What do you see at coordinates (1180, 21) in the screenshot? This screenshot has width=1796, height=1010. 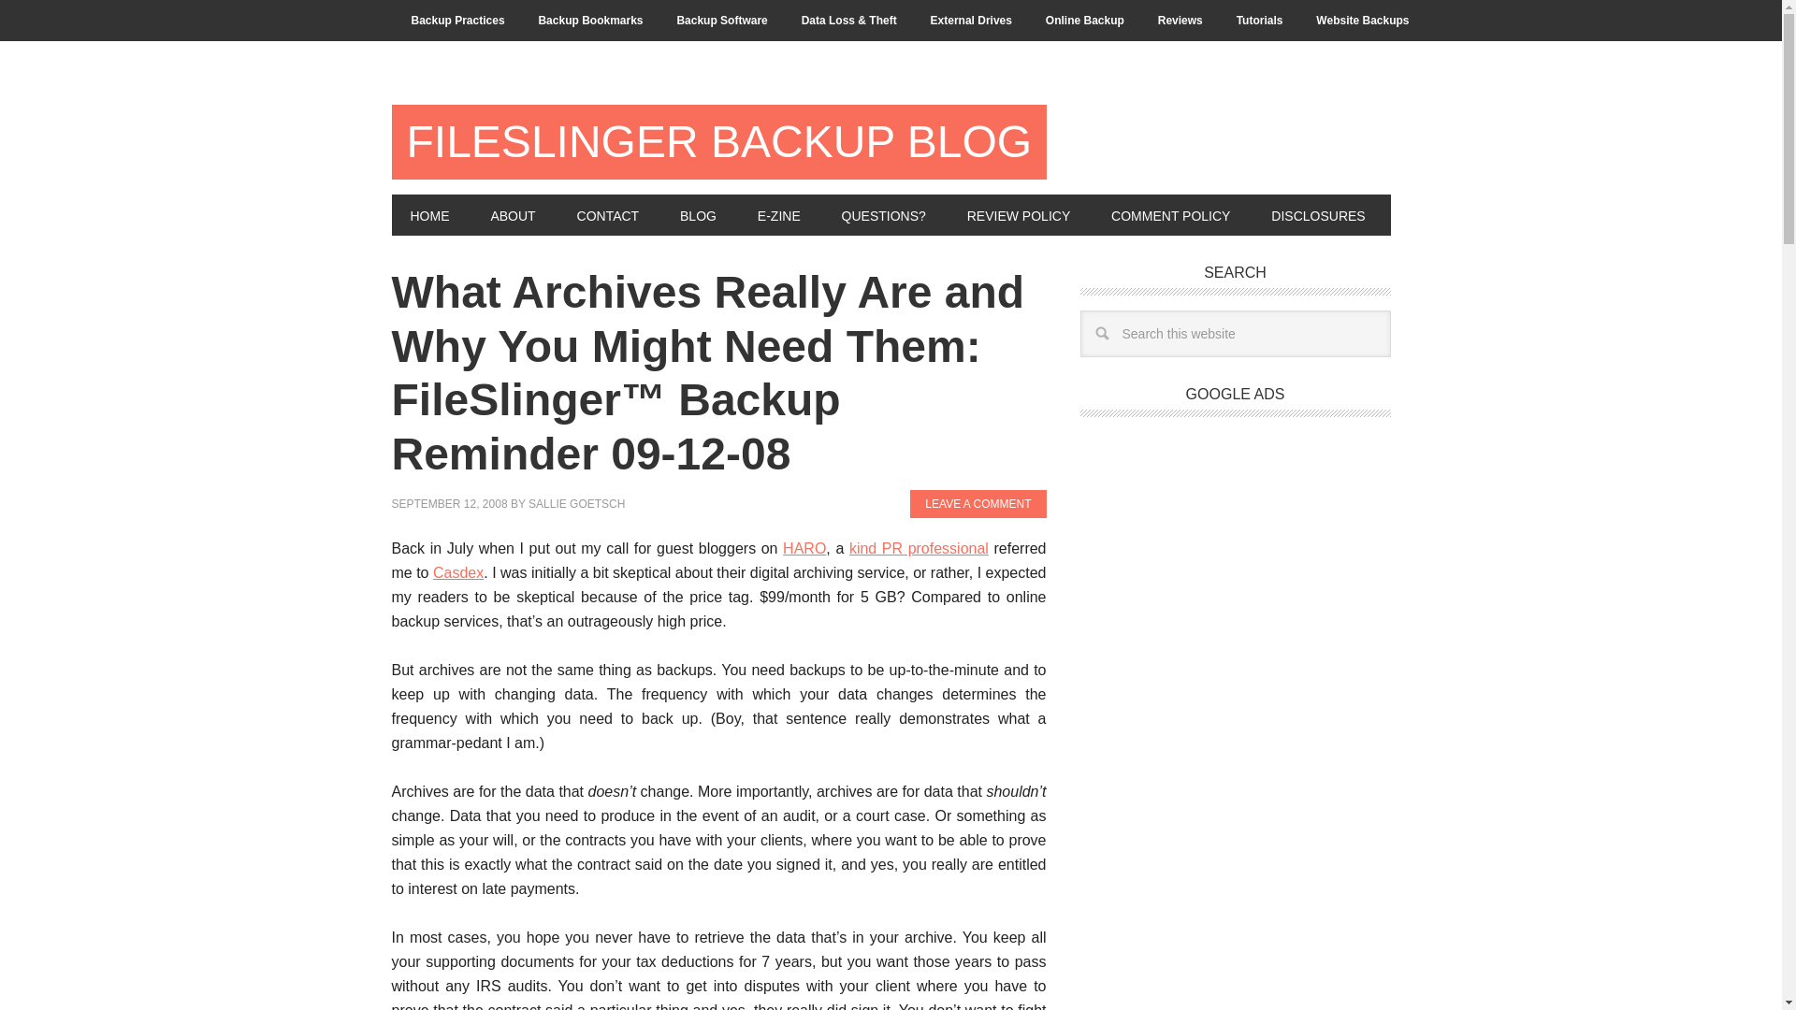 I see `Reviews` at bounding box center [1180, 21].